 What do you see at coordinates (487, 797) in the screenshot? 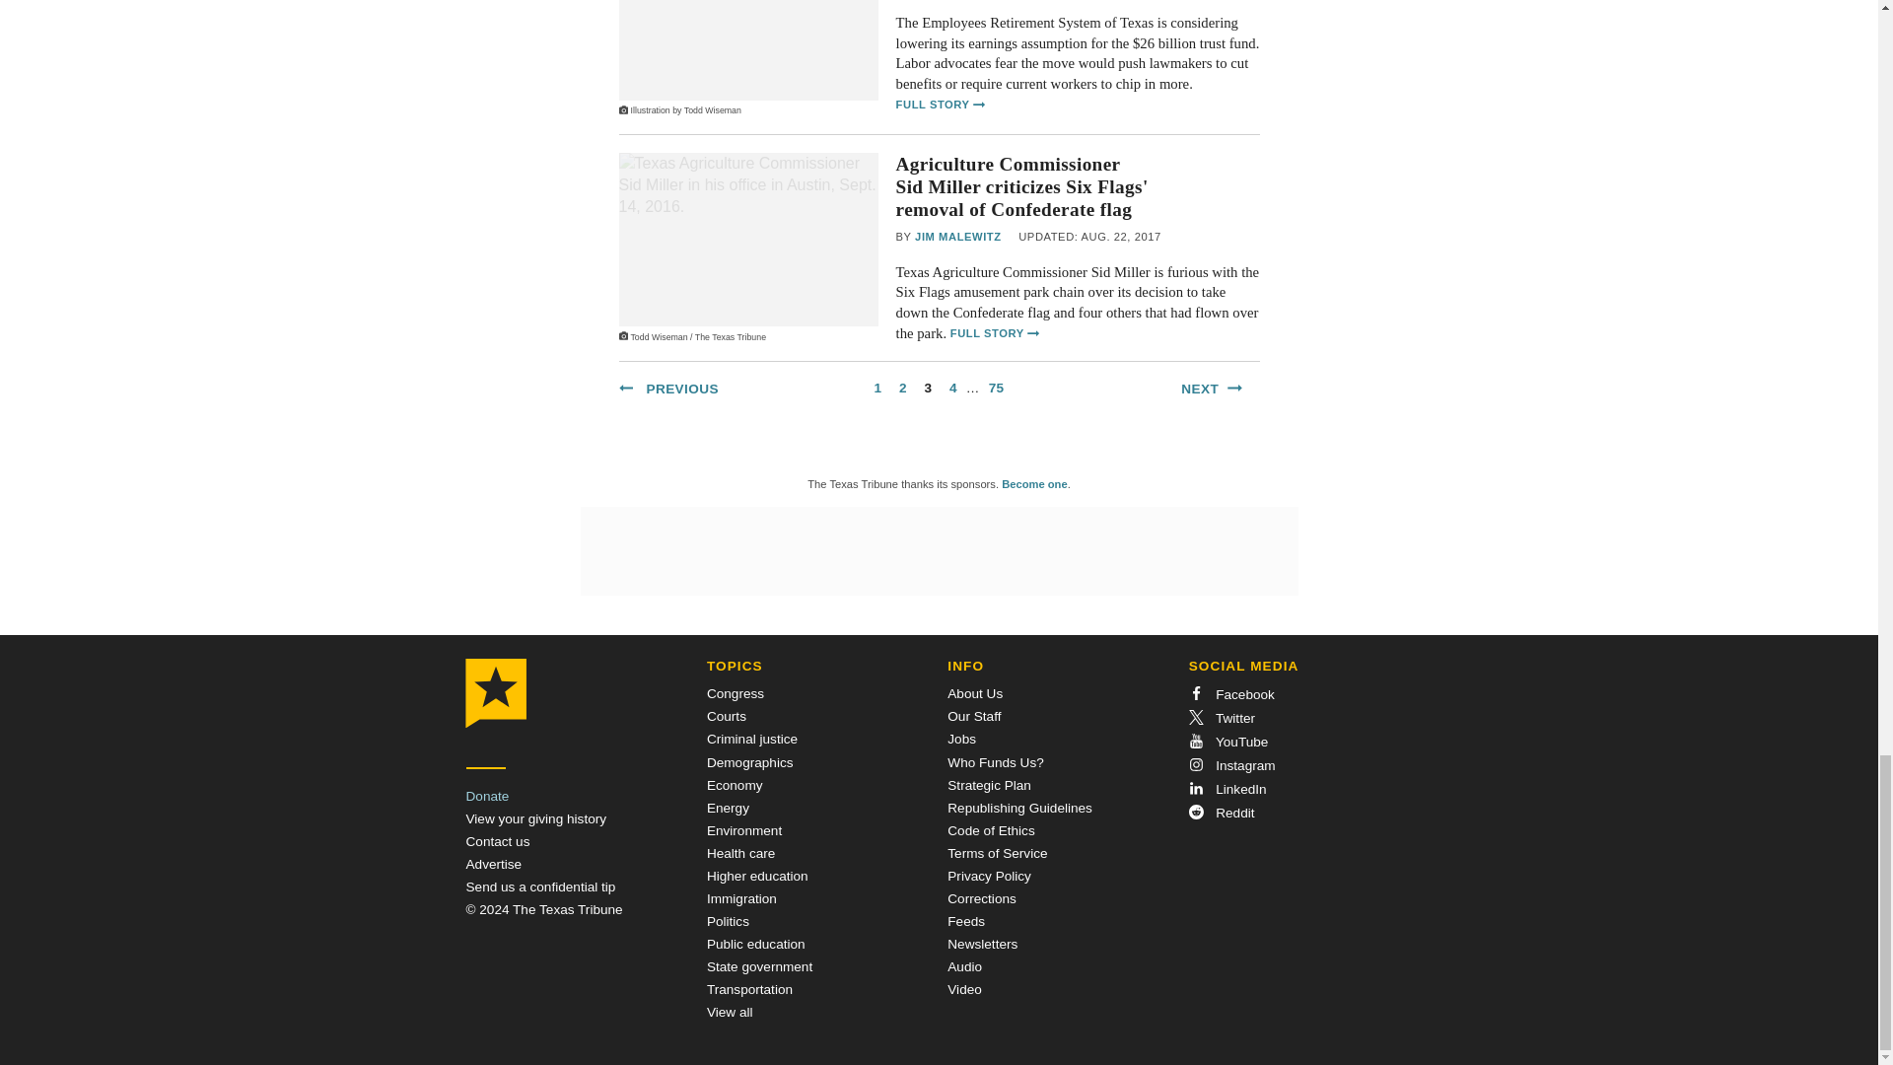
I see `Donate` at bounding box center [487, 797].